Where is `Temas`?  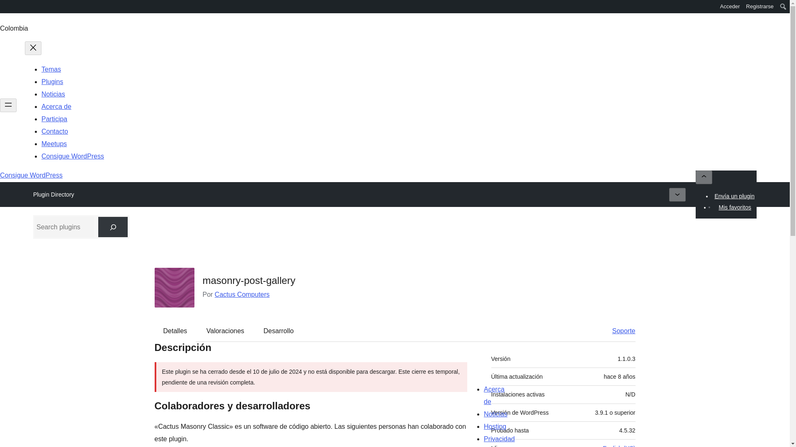
Temas is located at coordinates (51, 69).